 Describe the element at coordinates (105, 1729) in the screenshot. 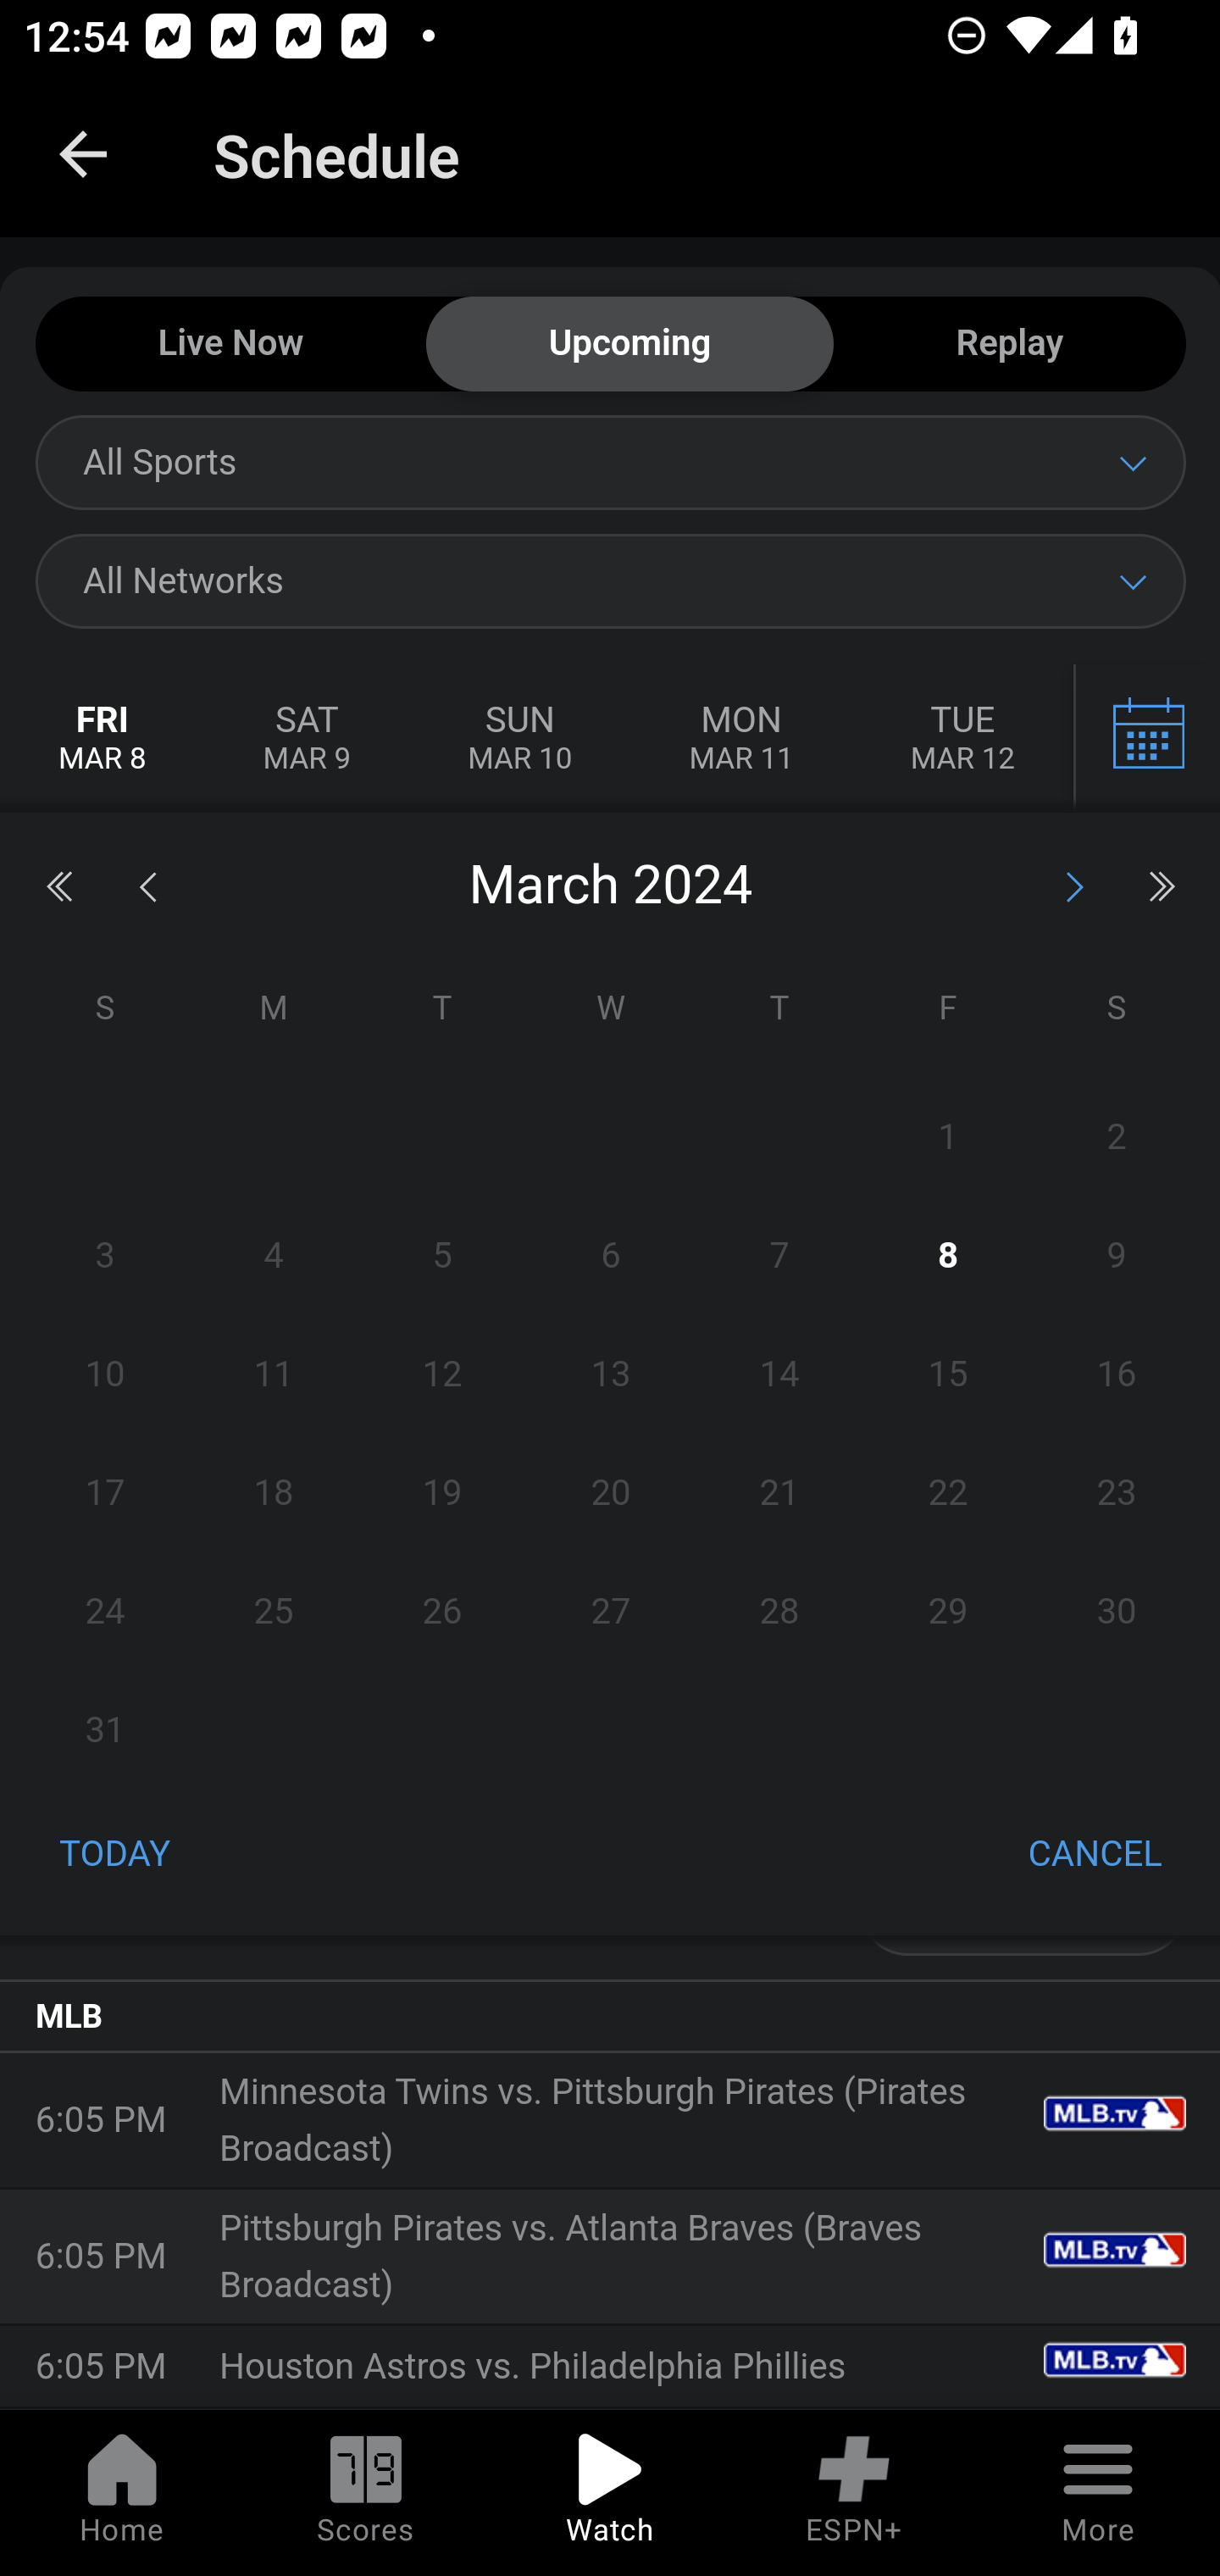

I see `31` at that location.